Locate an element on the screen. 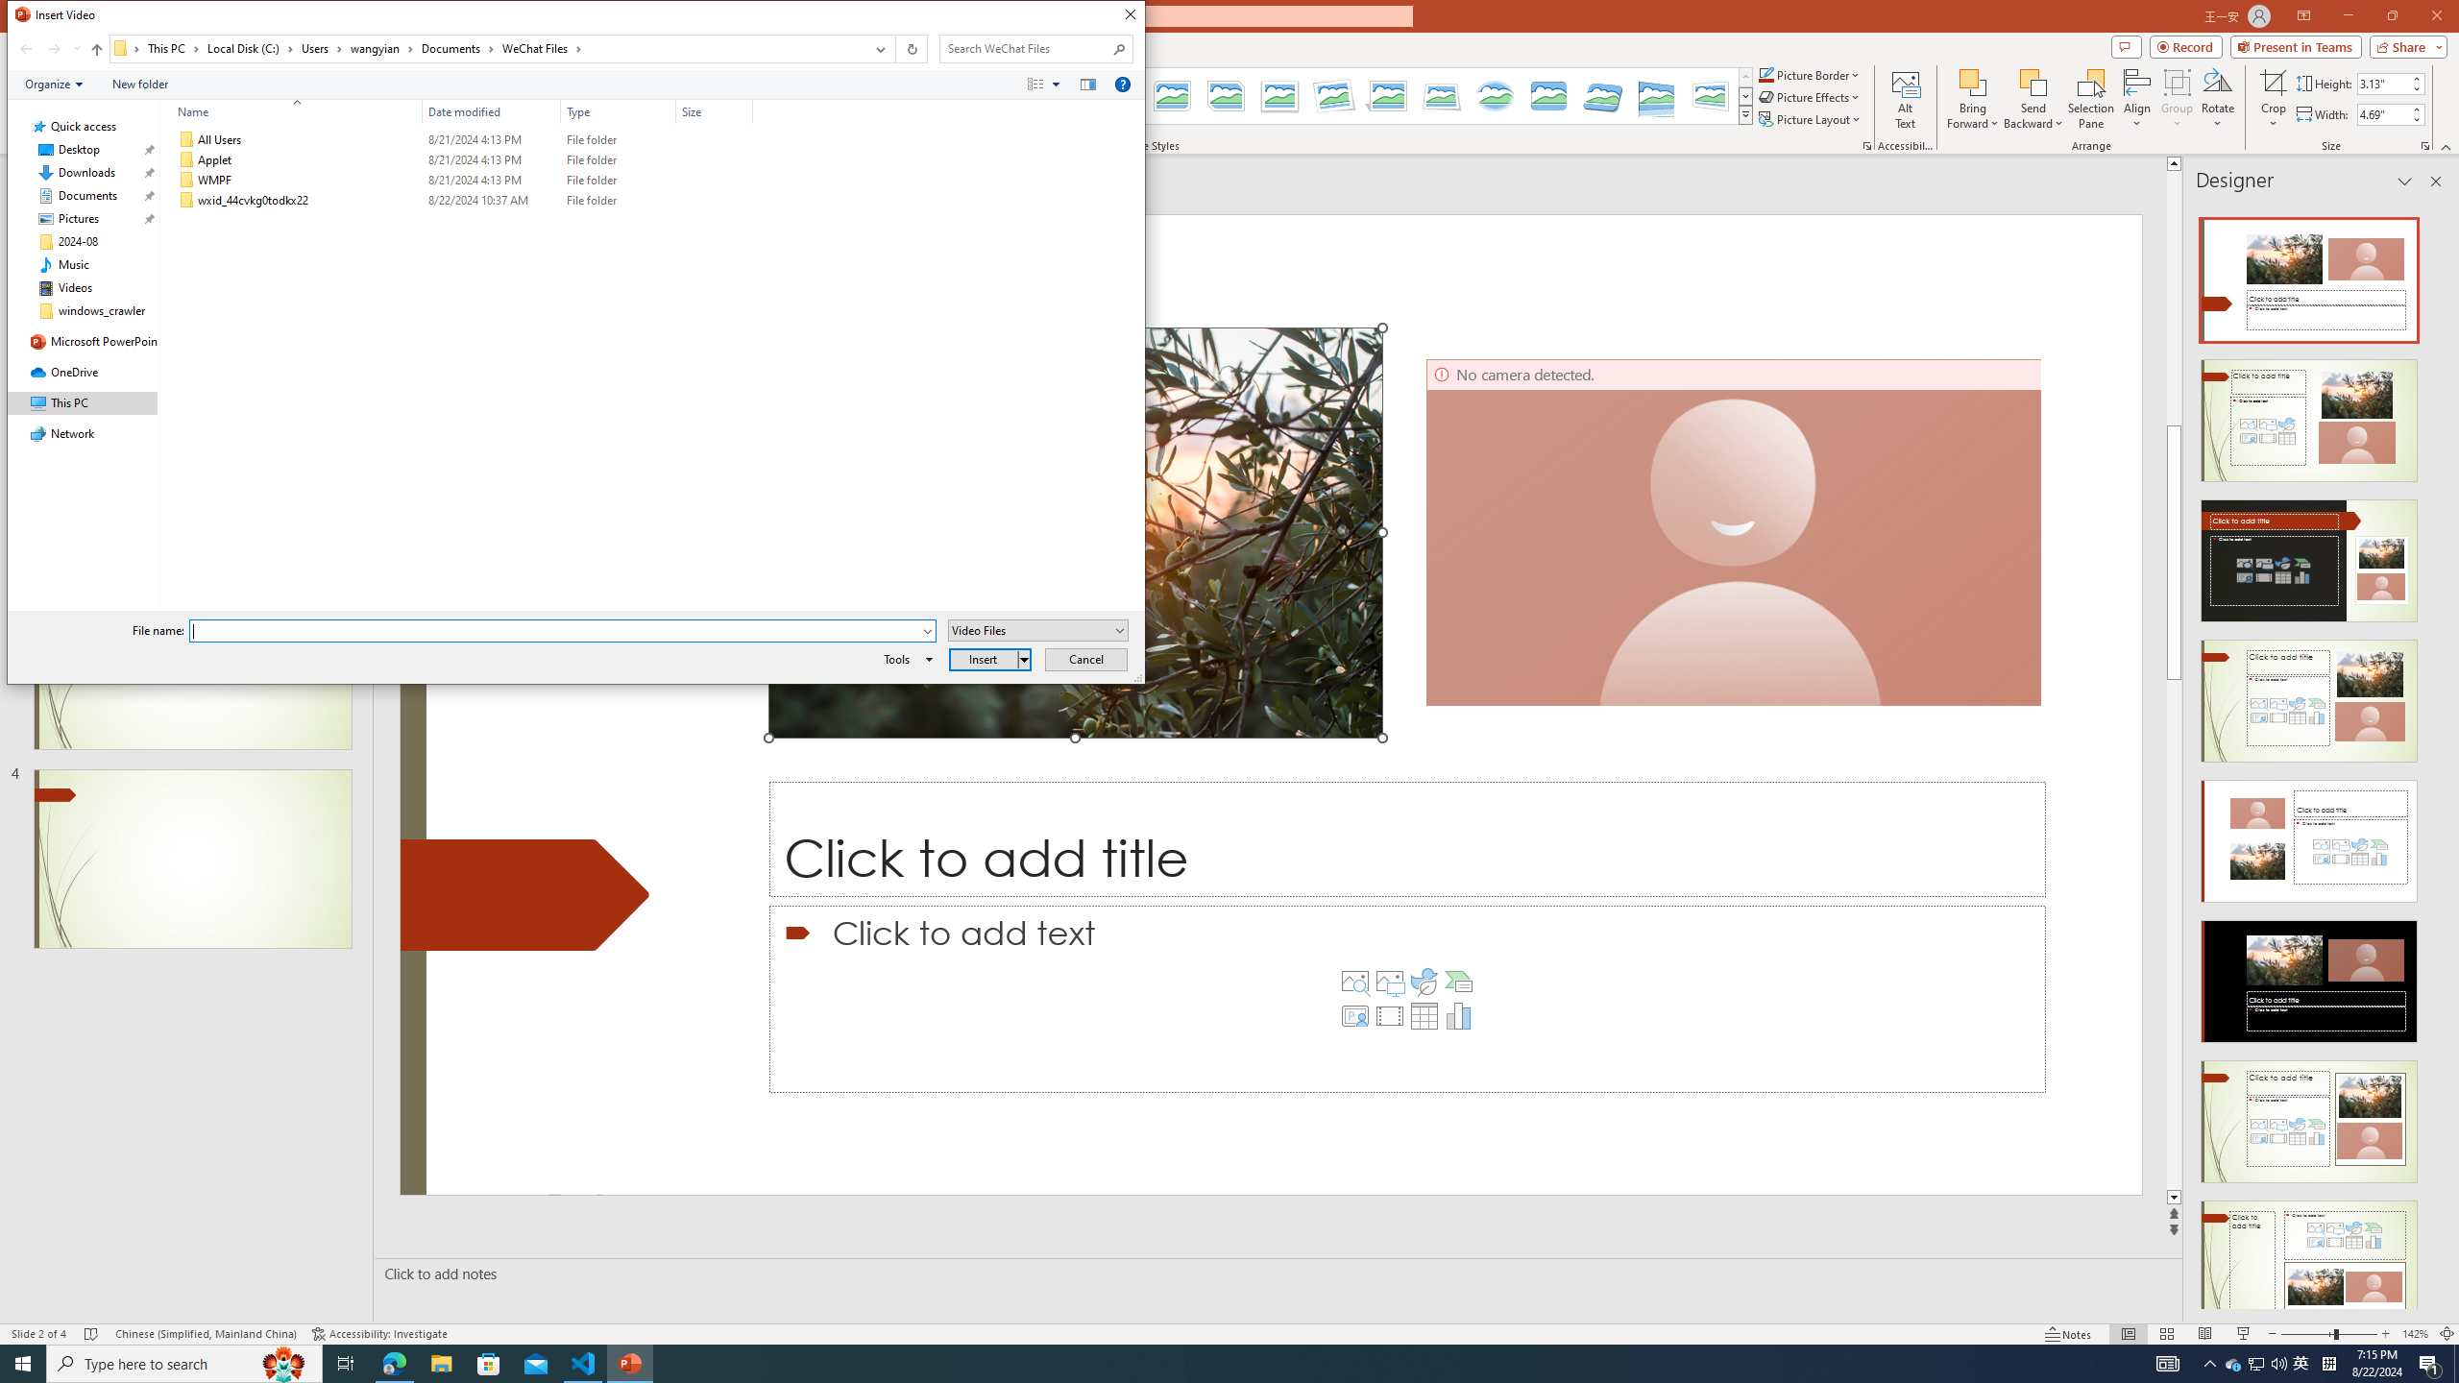 The width and height of the screenshot is (2459, 1383). Action Center, 1 new notification is located at coordinates (2430, 1364).